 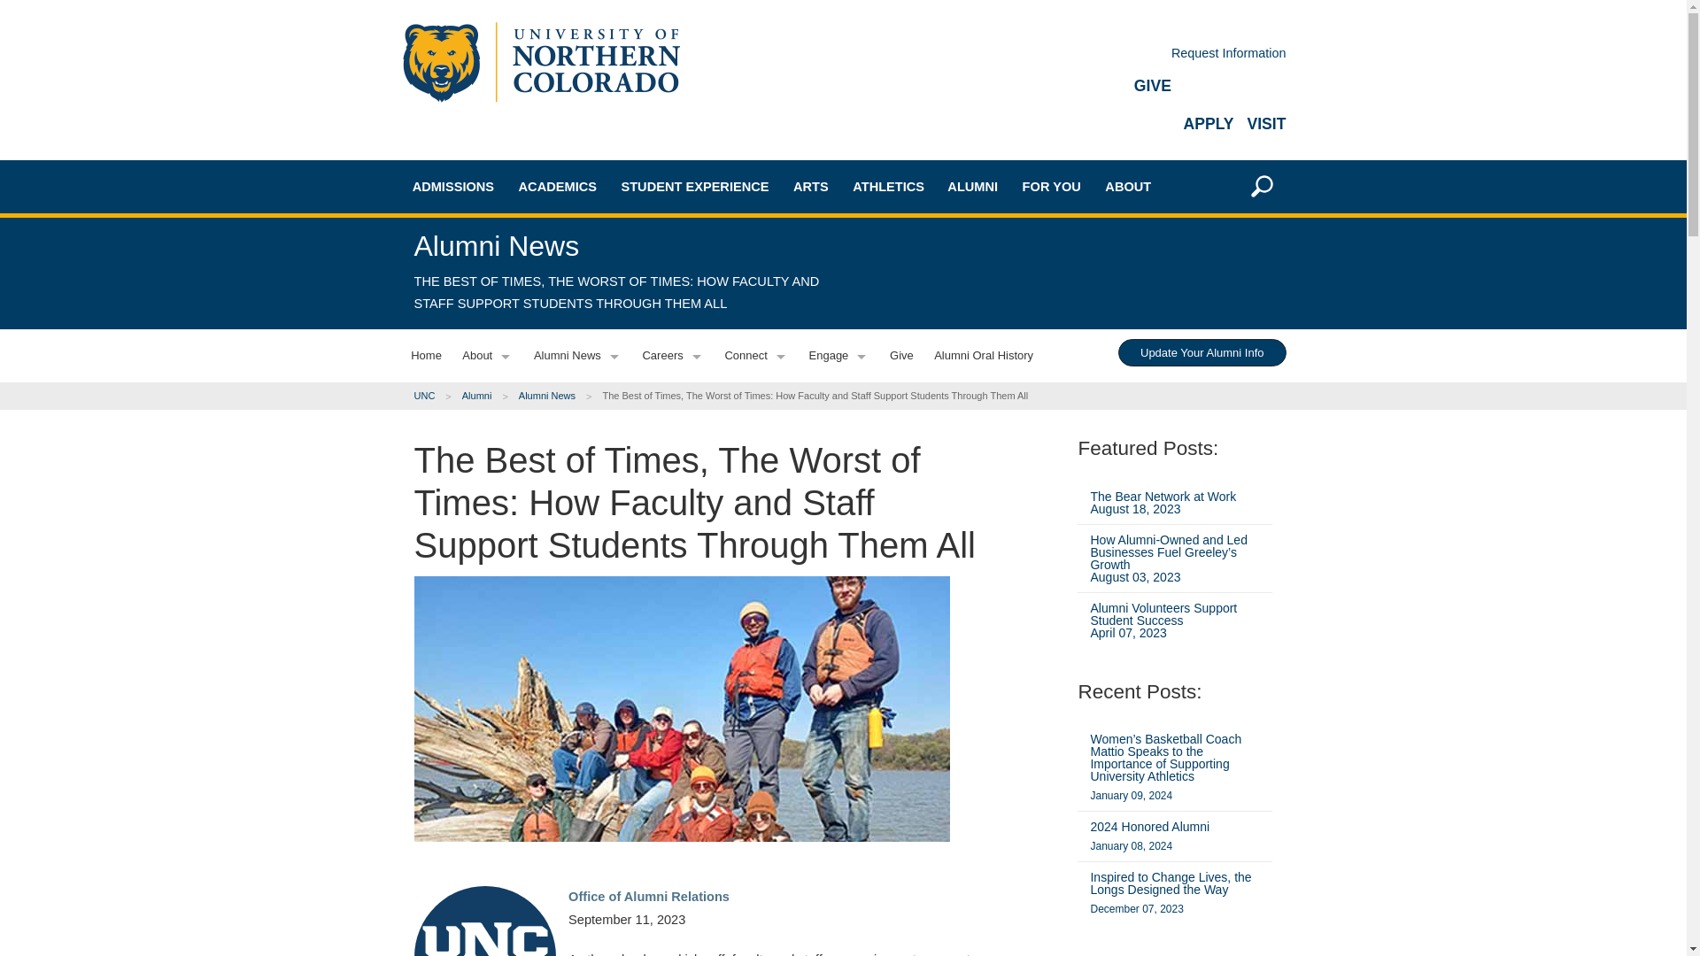 I want to click on ACADEMICS, so click(x=558, y=186).